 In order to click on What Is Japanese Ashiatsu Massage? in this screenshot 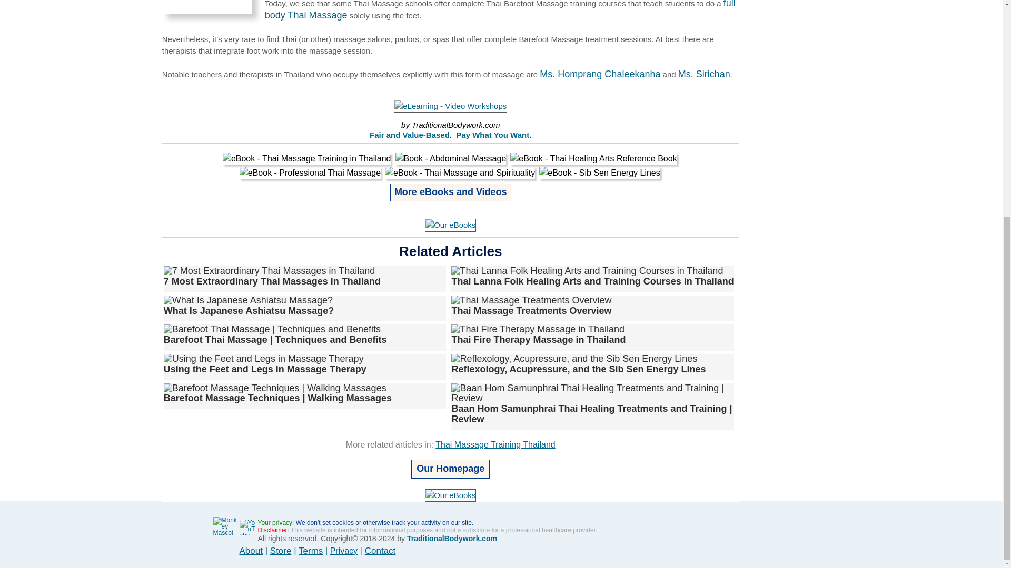, I will do `click(249, 305)`.